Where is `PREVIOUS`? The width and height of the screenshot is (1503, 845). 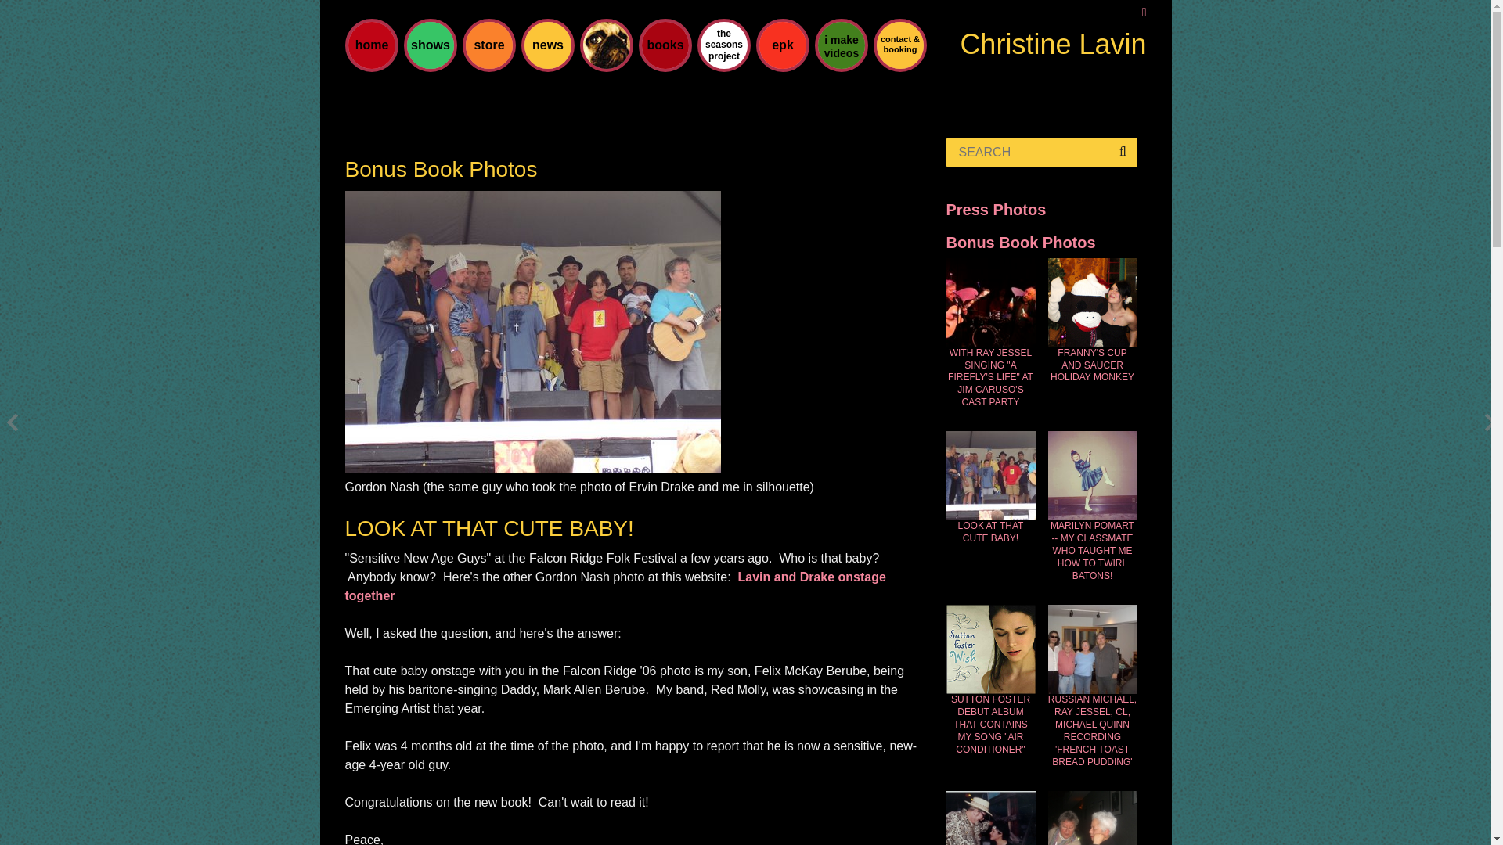
PREVIOUS is located at coordinates (13, 422).